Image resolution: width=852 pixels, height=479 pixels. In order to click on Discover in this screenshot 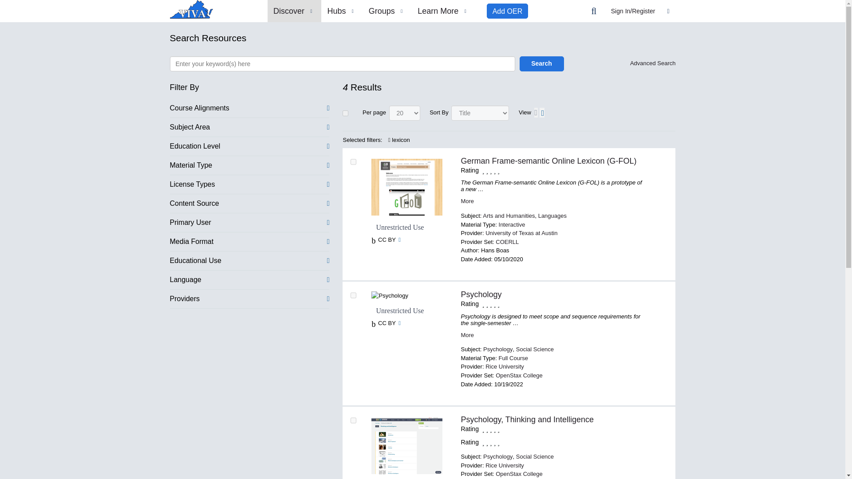, I will do `click(294, 11)`.